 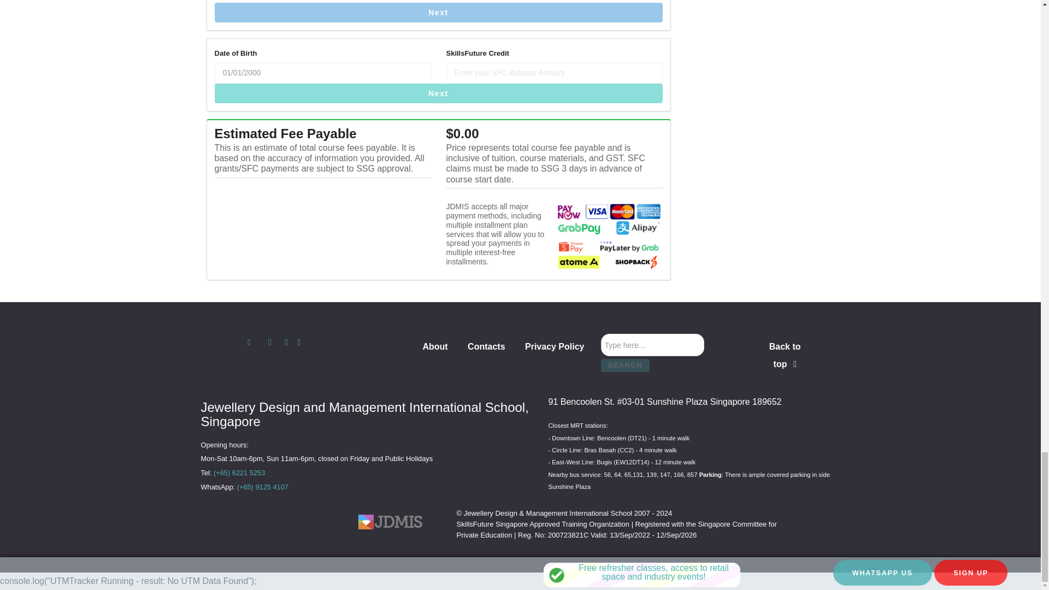 What do you see at coordinates (555, 349) in the screenshot?
I see `Privacy Policy` at bounding box center [555, 349].